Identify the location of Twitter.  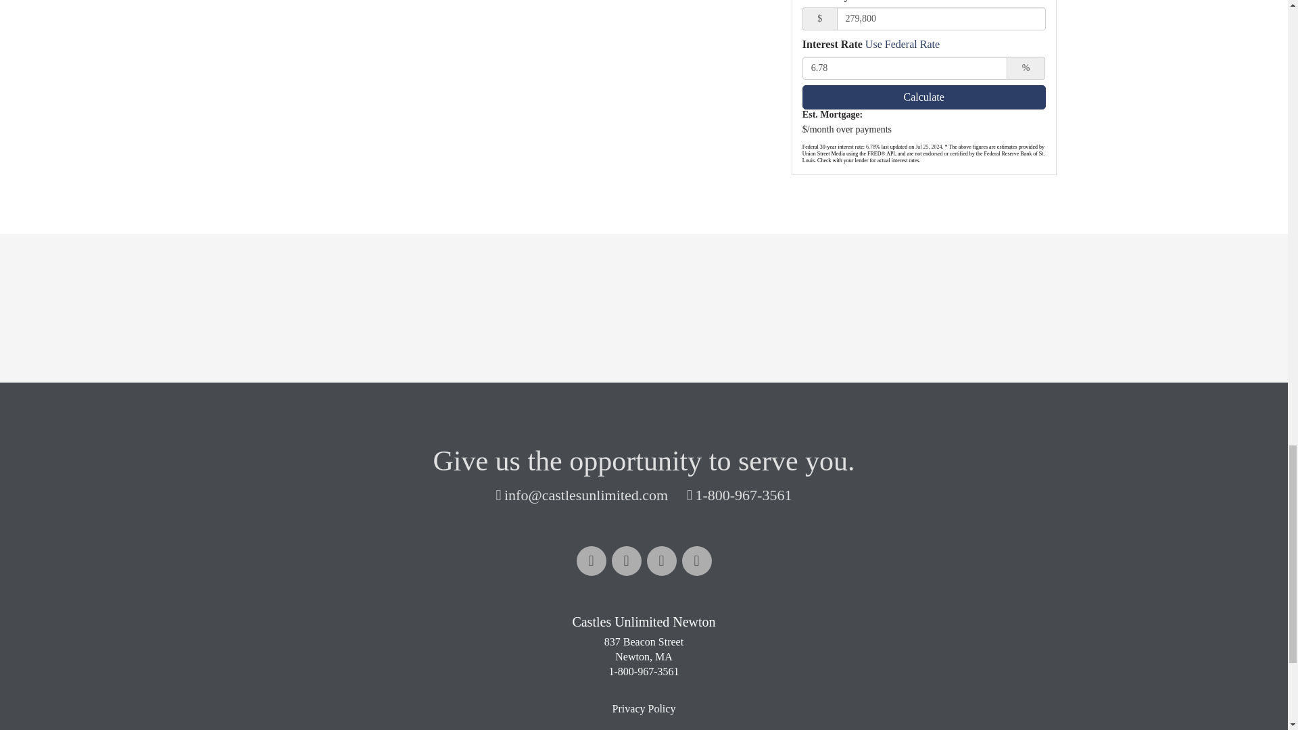
(661, 561).